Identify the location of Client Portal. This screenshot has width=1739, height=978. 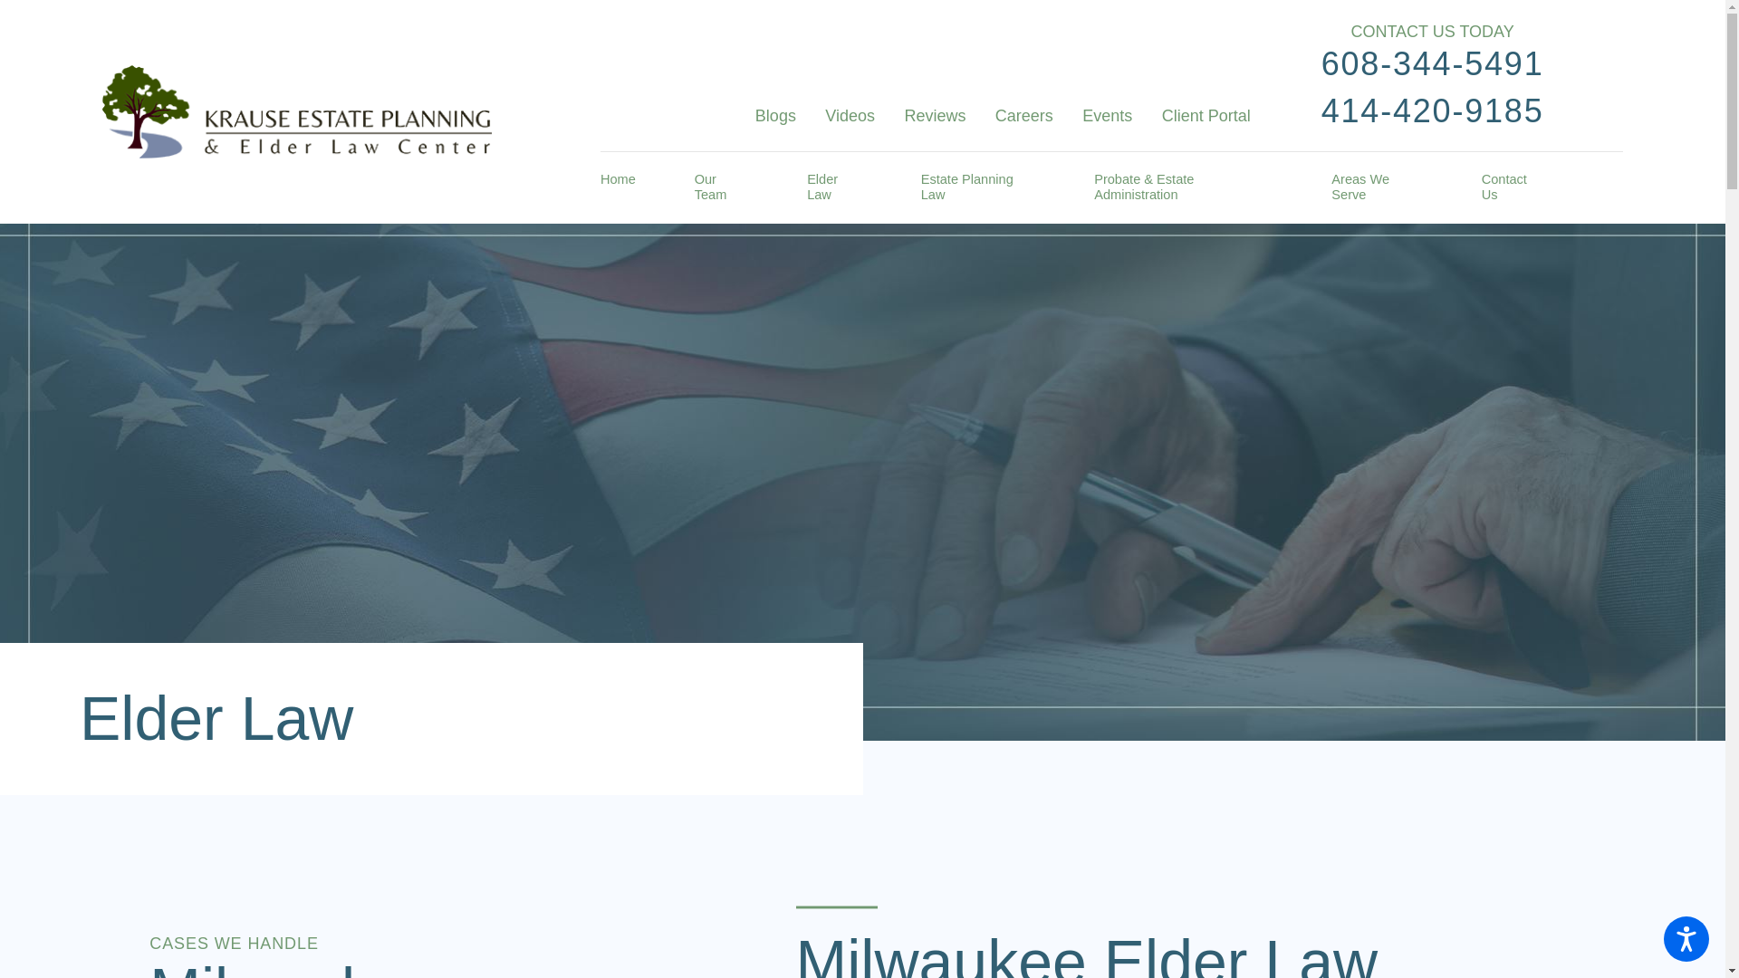
(1206, 116).